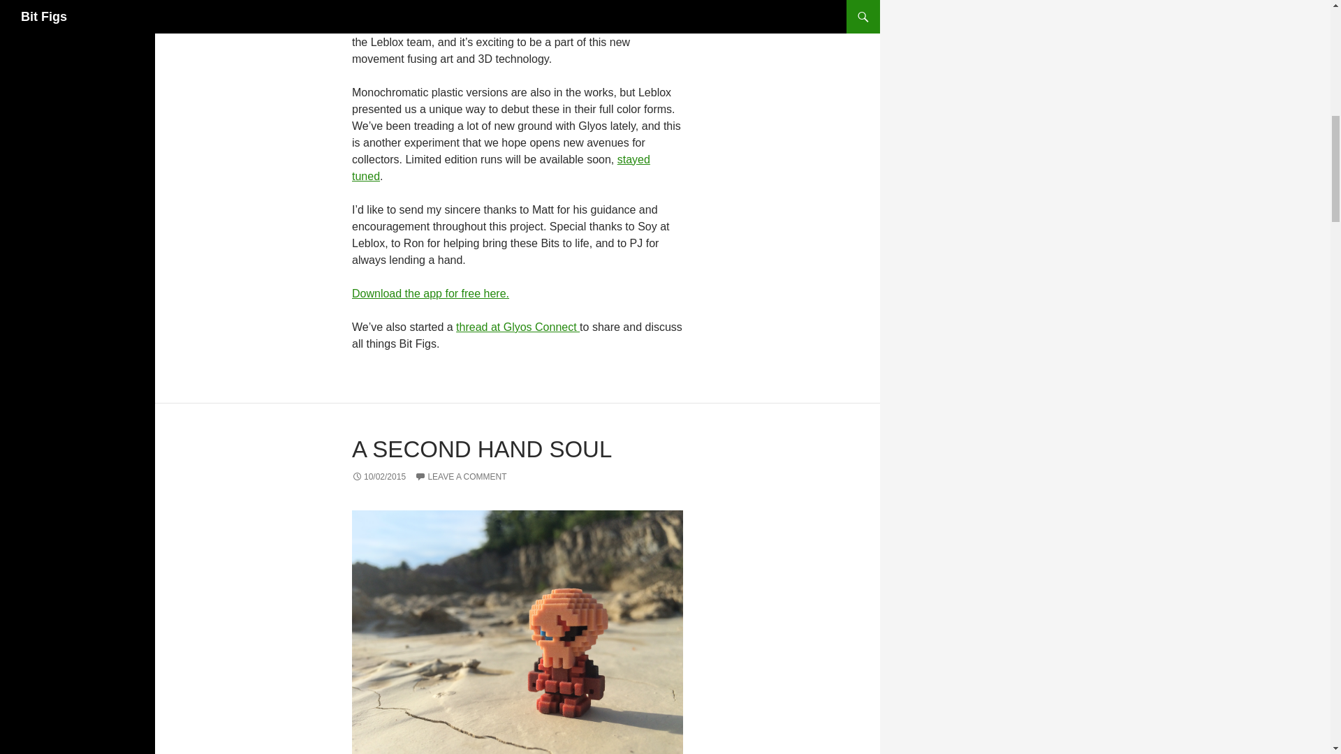 The width and height of the screenshot is (1341, 754). Describe the element at coordinates (501, 168) in the screenshot. I see `stayed tuned` at that location.